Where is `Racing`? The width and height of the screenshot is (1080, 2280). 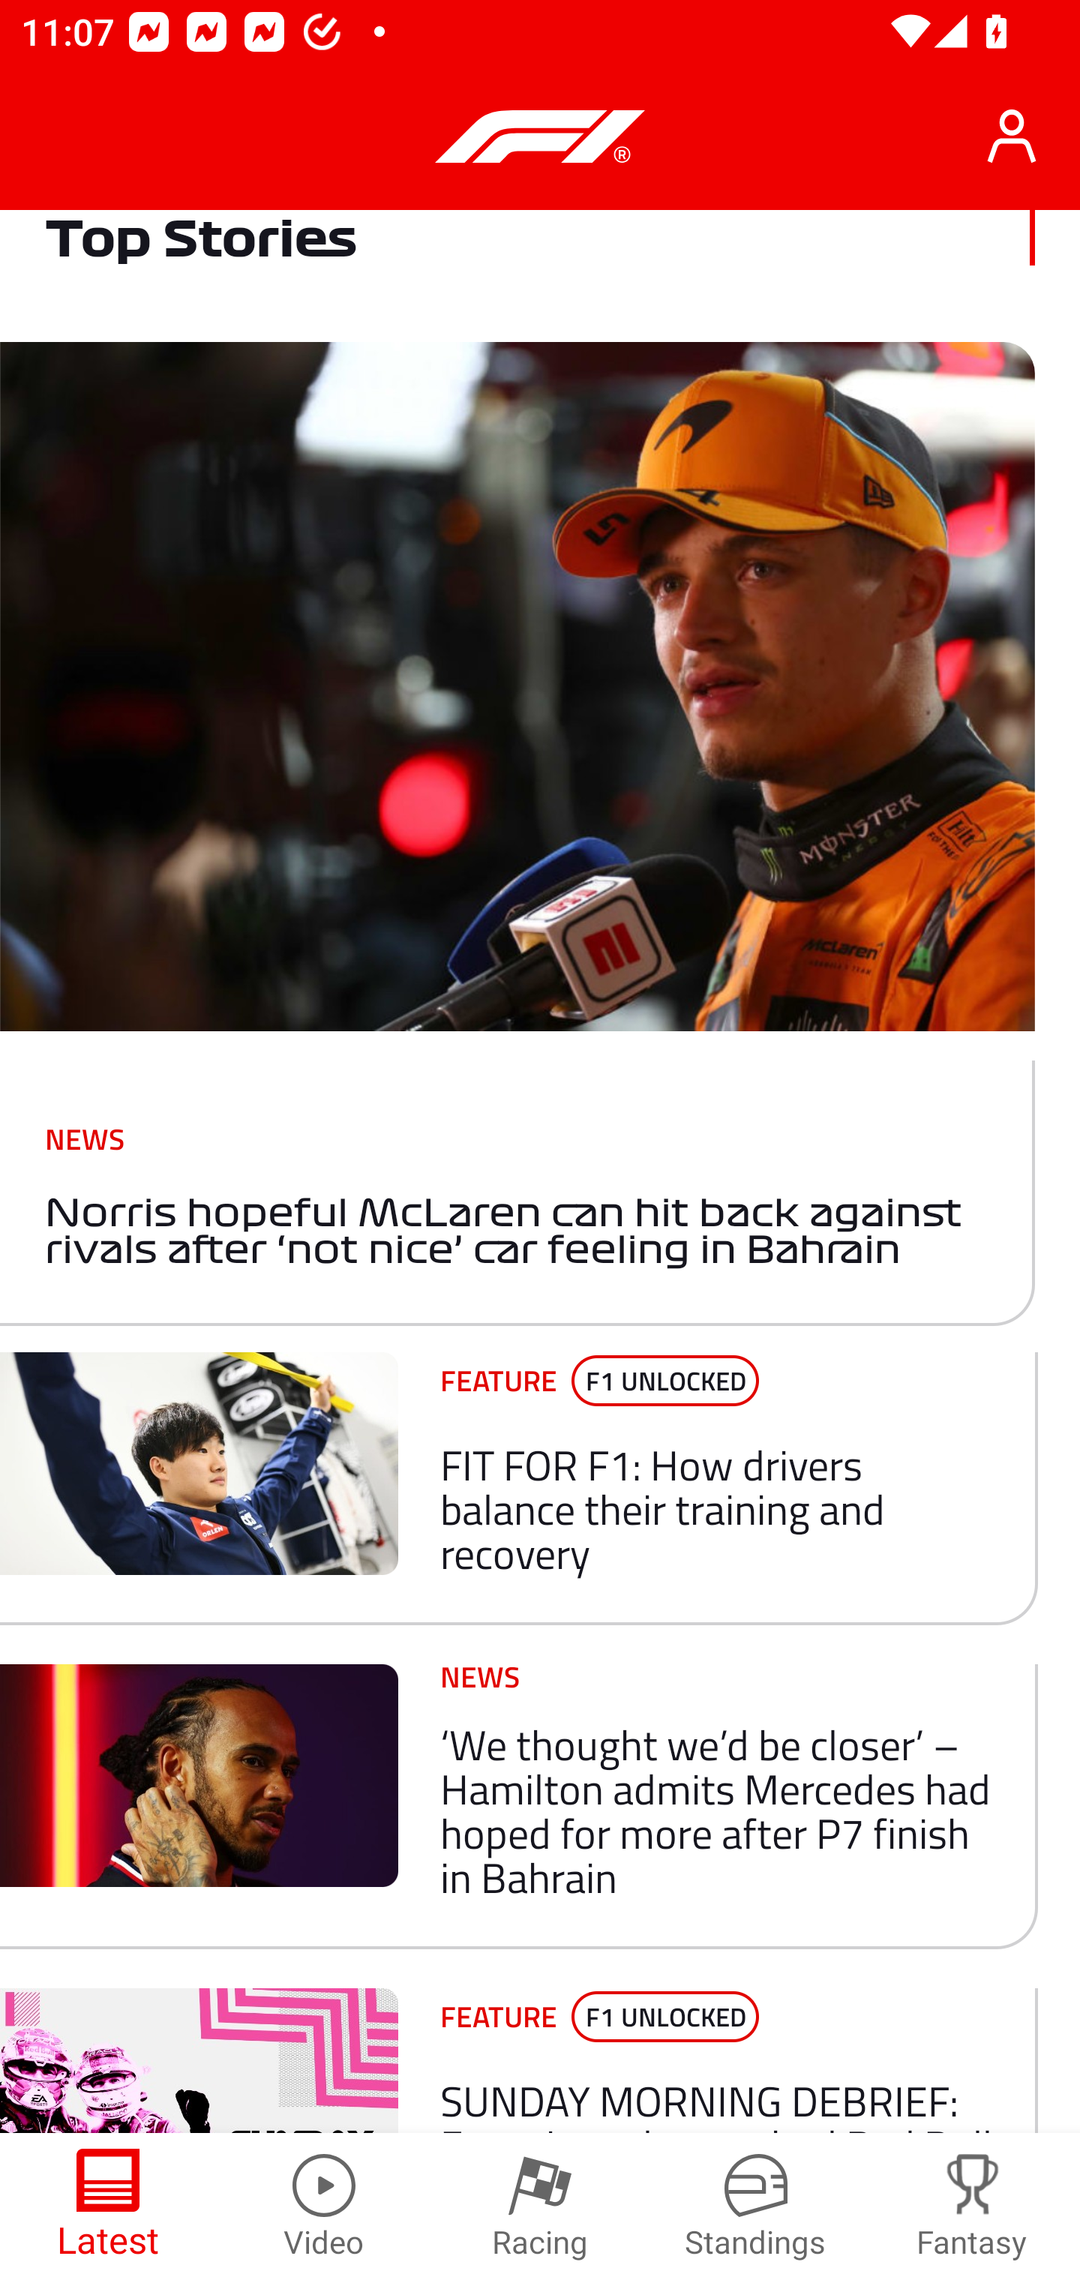 Racing is located at coordinates (540, 2206).